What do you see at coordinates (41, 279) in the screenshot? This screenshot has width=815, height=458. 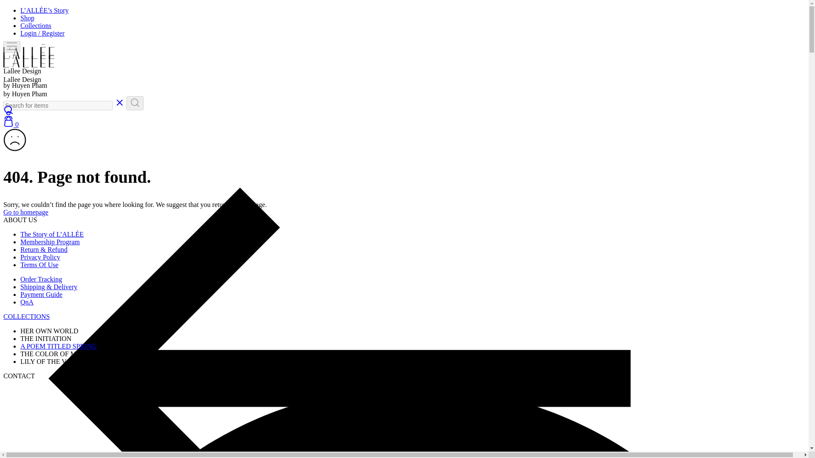 I see `Order Tracking` at bounding box center [41, 279].